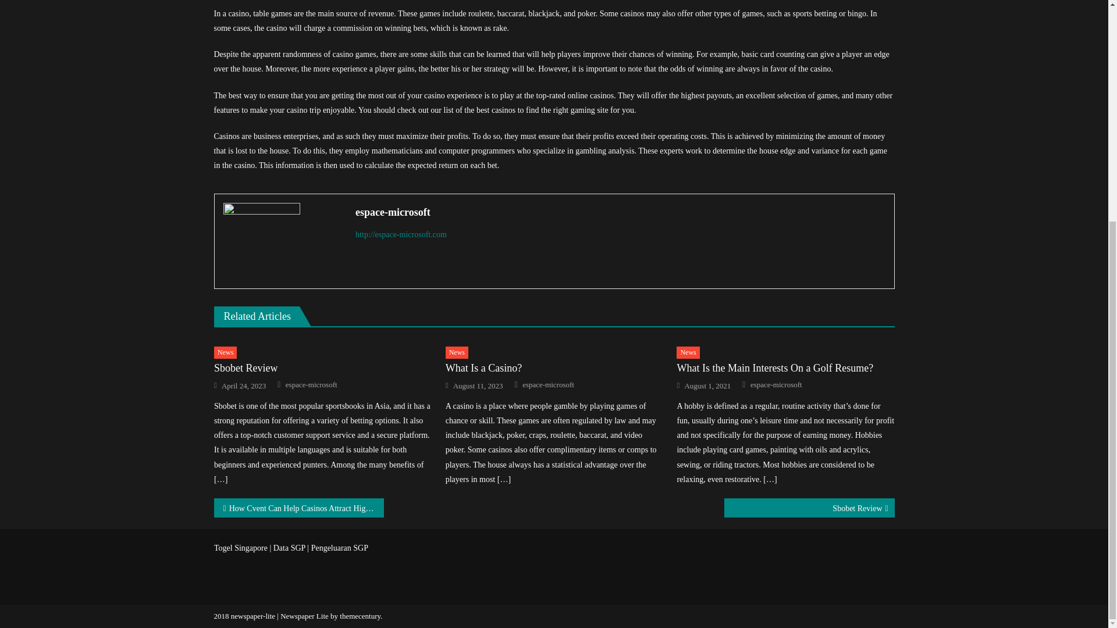 Image resolution: width=1117 pixels, height=628 pixels. What do you see at coordinates (340, 548) in the screenshot?
I see `Pengeluaran SGP` at bounding box center [340, 548].